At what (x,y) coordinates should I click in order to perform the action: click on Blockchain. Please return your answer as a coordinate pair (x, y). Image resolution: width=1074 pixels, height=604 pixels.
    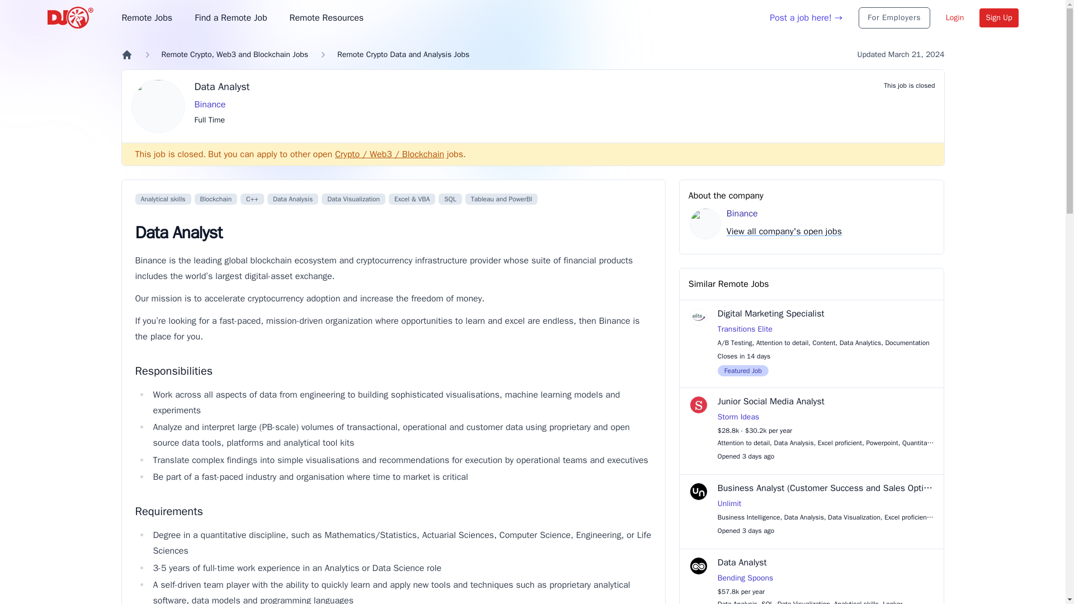
    Looking at the image, I should click on (216, 199).